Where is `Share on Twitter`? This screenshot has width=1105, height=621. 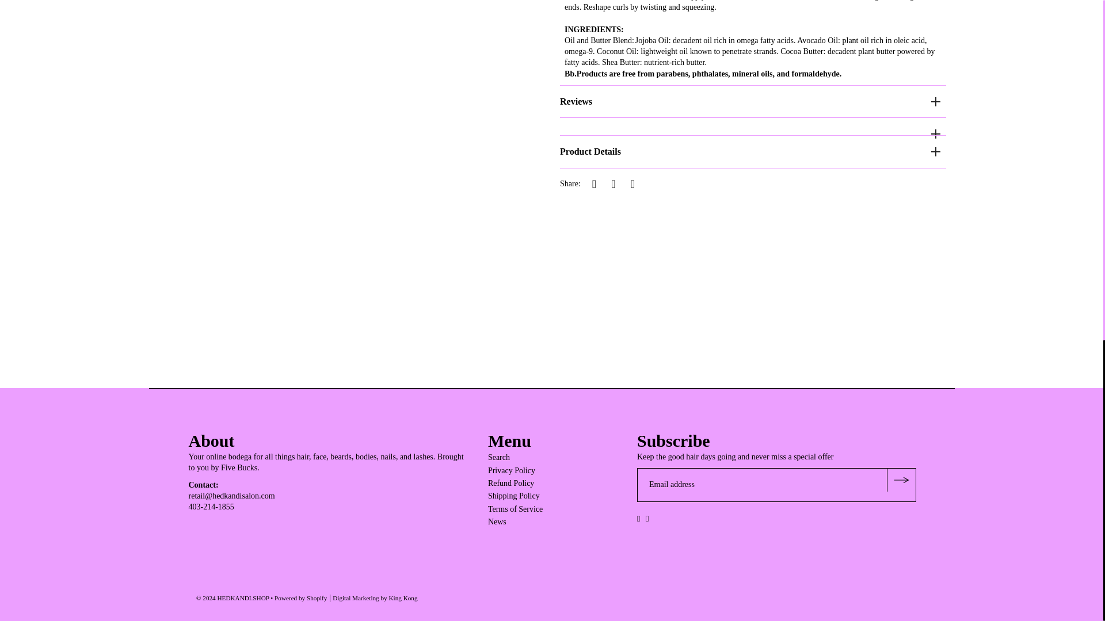
Share on Twitter is located at coordinates (613, 183).